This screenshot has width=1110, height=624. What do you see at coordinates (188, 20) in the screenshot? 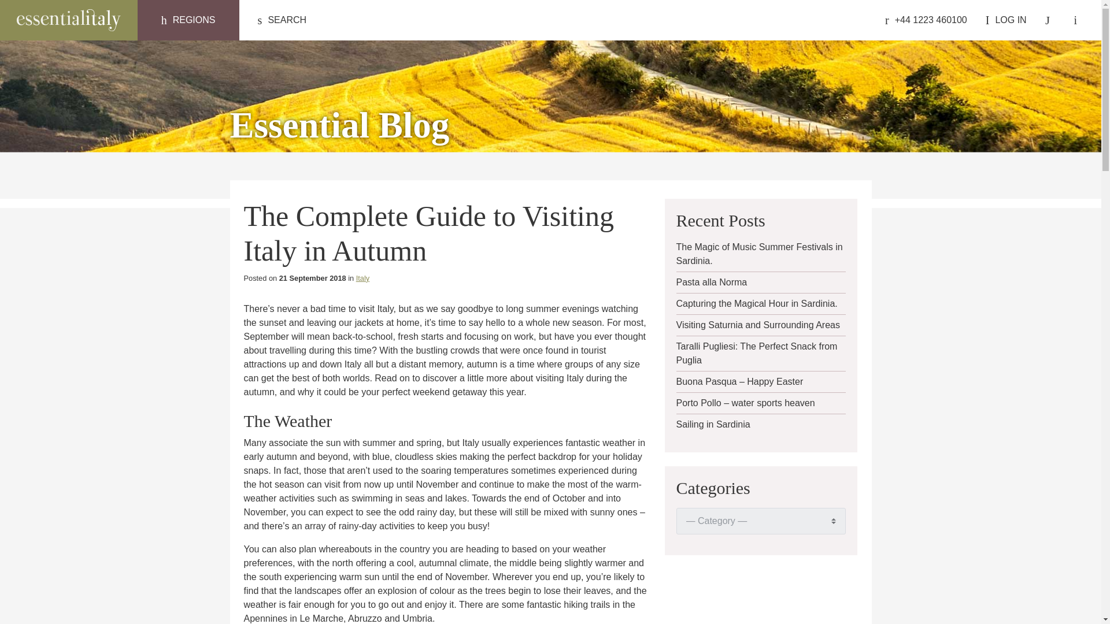
I see `REGIONS` at bounding box center [188, 20].